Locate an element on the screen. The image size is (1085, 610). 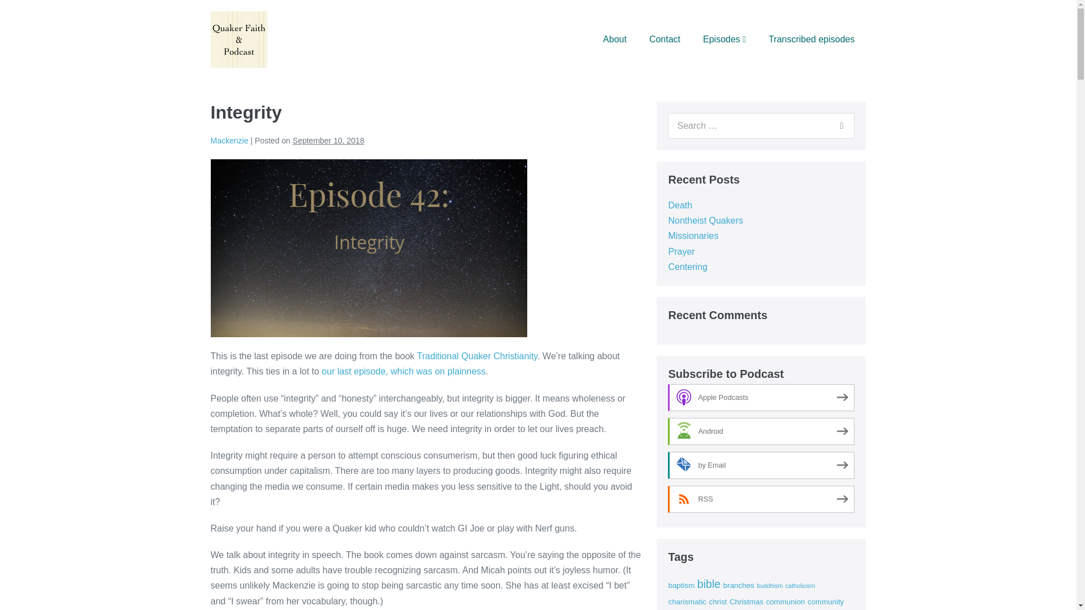
Apple Podcasts is located at coordinates (761, 398).